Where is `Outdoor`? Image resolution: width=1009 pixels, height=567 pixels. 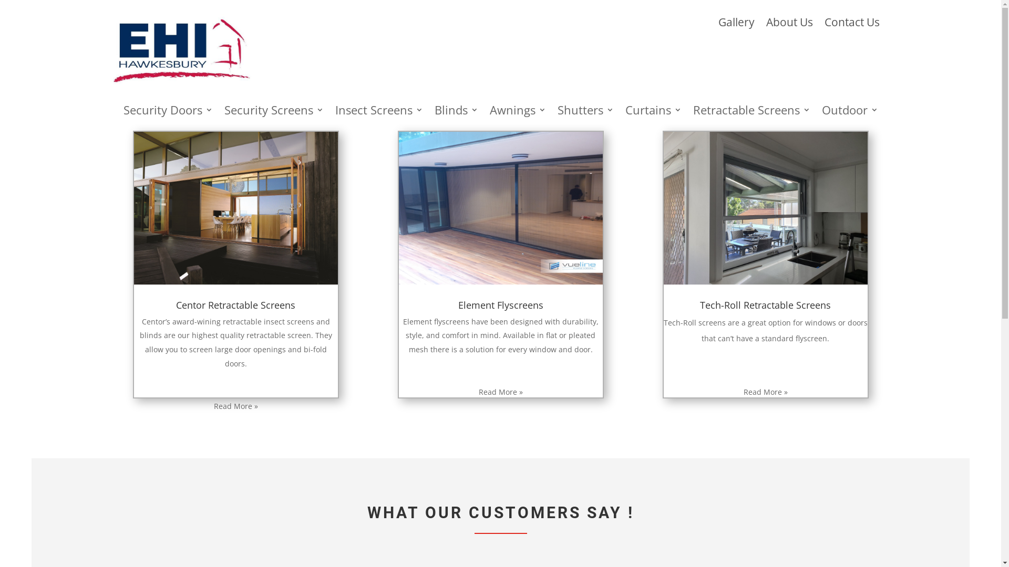 Outdoor is located at coordinates (850, 112).